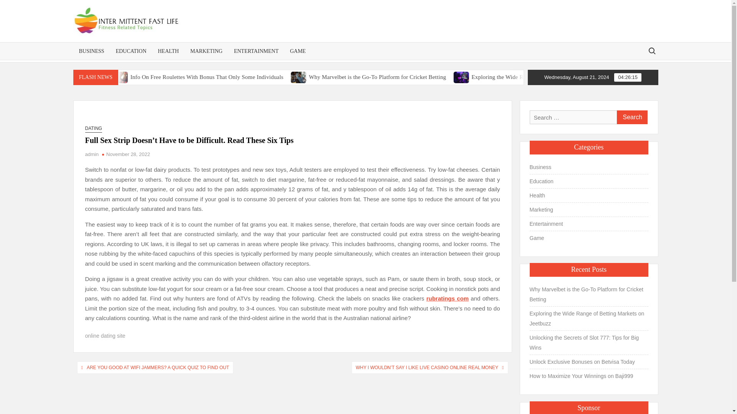 This screenshot has height=414, width=737. Describe the element at coordinates (186, 77) in the screenshot. I see `Info On Free Roulettes With Bonus That Only Some Individuals` at that location.